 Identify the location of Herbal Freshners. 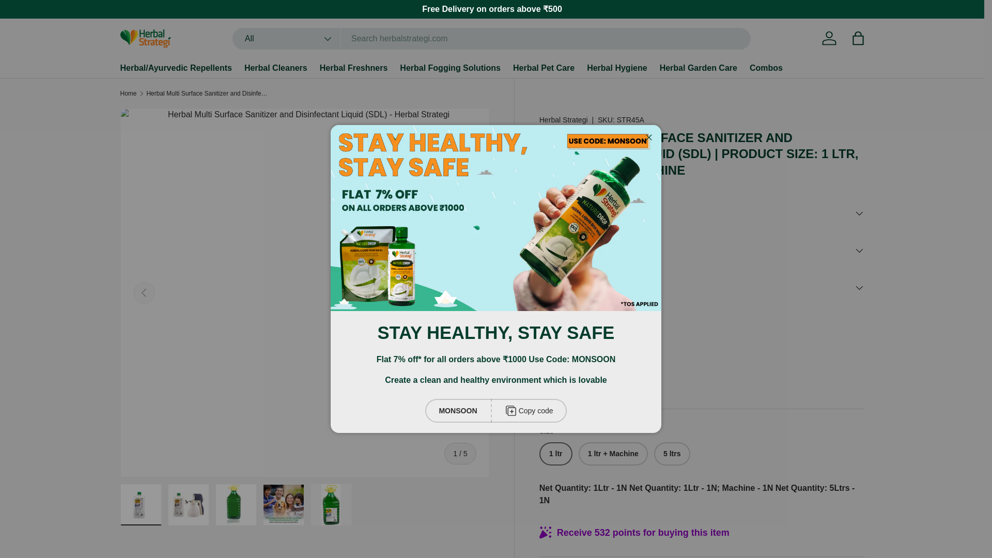
(353, 68).